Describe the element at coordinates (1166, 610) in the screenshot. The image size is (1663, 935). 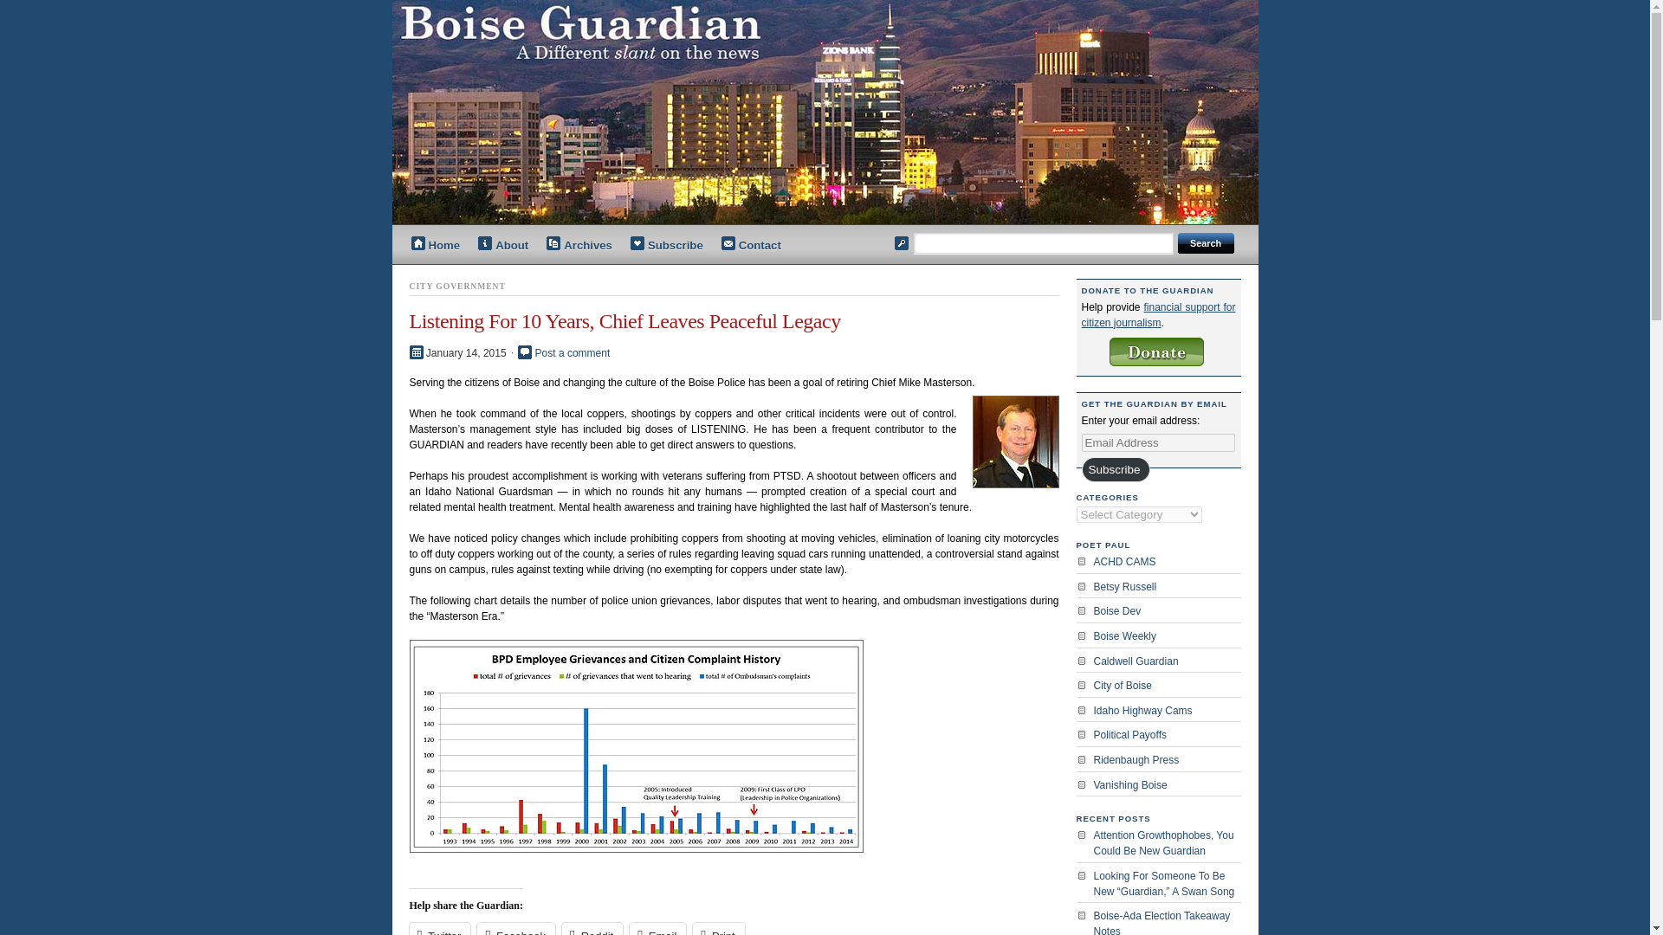
I see `Boise Dev` at that location.